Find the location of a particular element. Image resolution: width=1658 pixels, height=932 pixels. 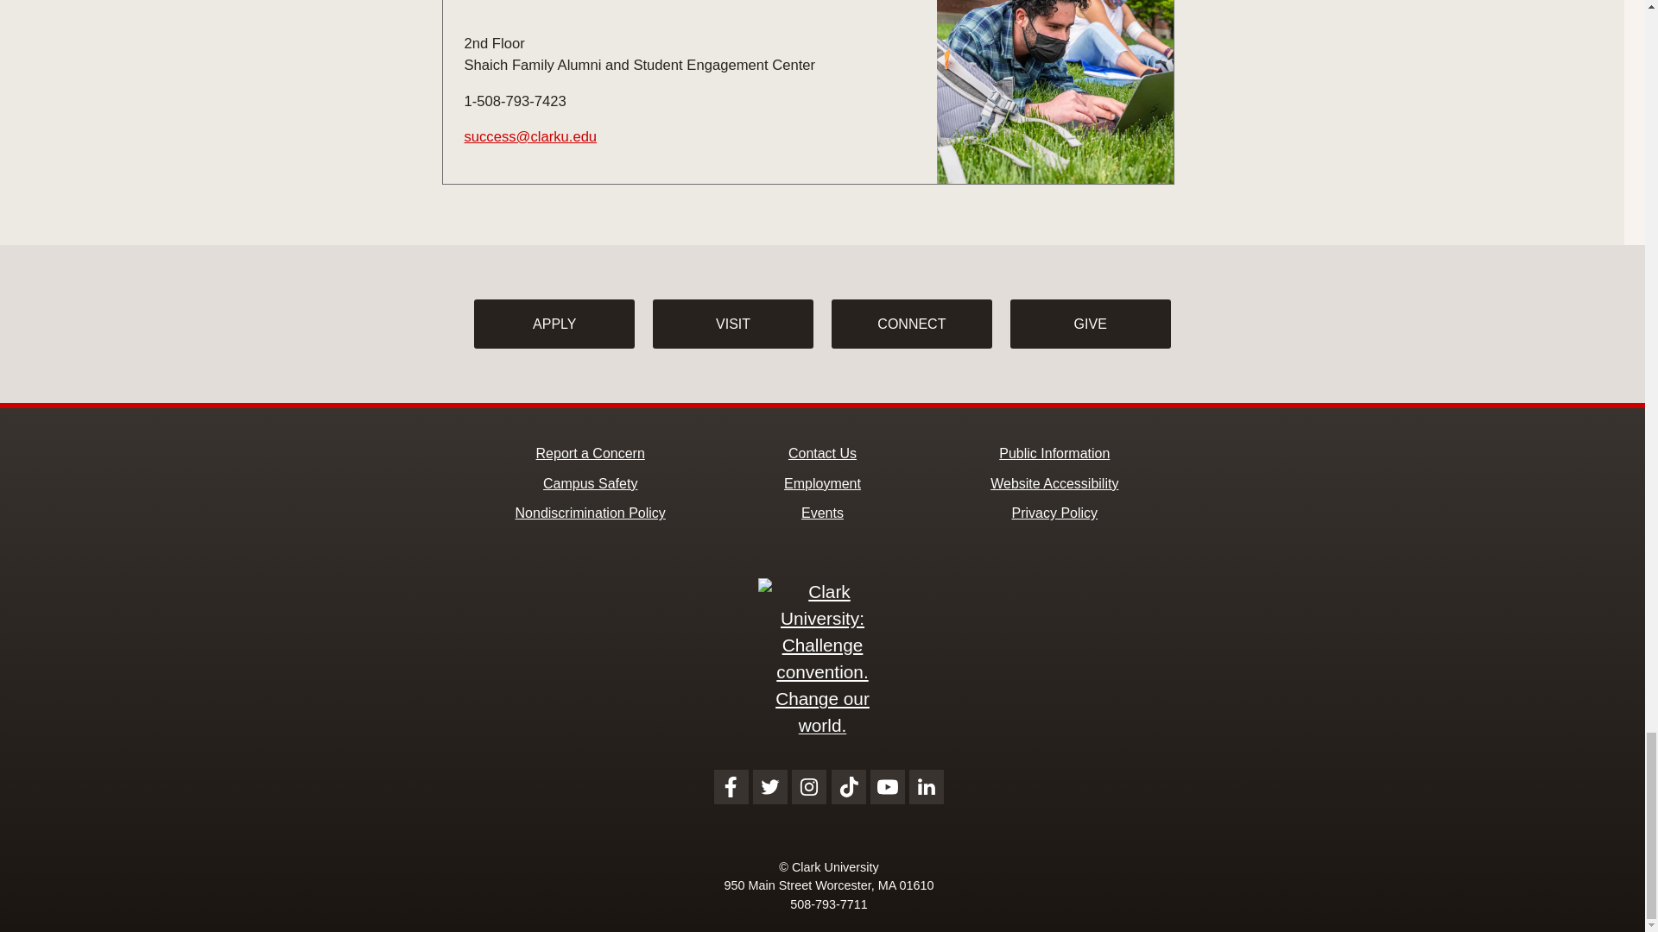

Facebook is located at coordinates (731, 787).